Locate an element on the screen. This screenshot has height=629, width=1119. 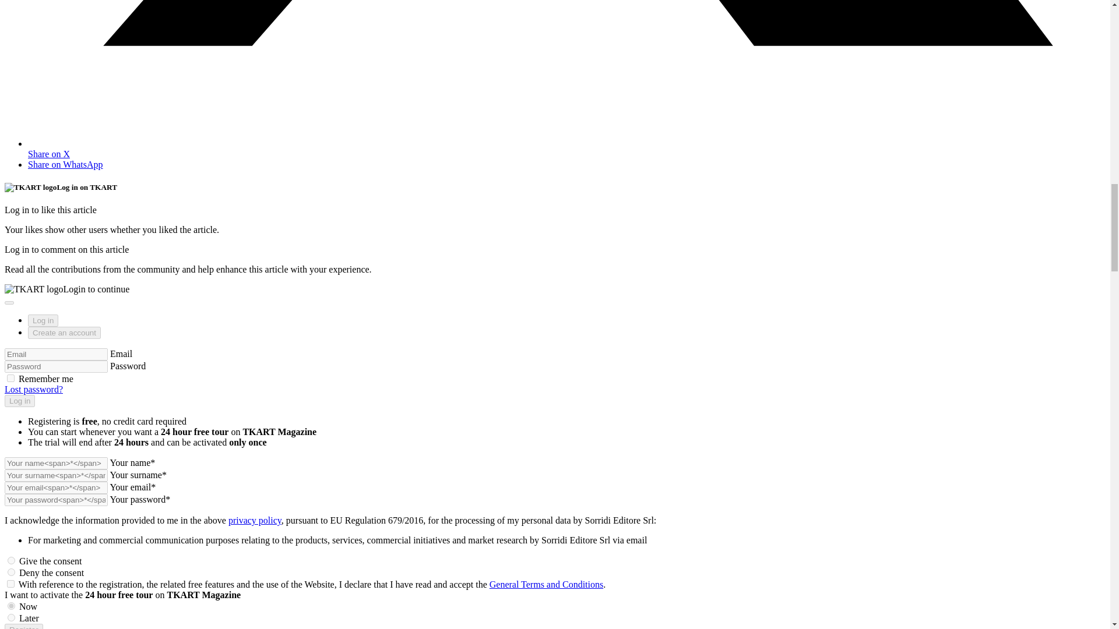
0 is located at coordinates (12, 617).